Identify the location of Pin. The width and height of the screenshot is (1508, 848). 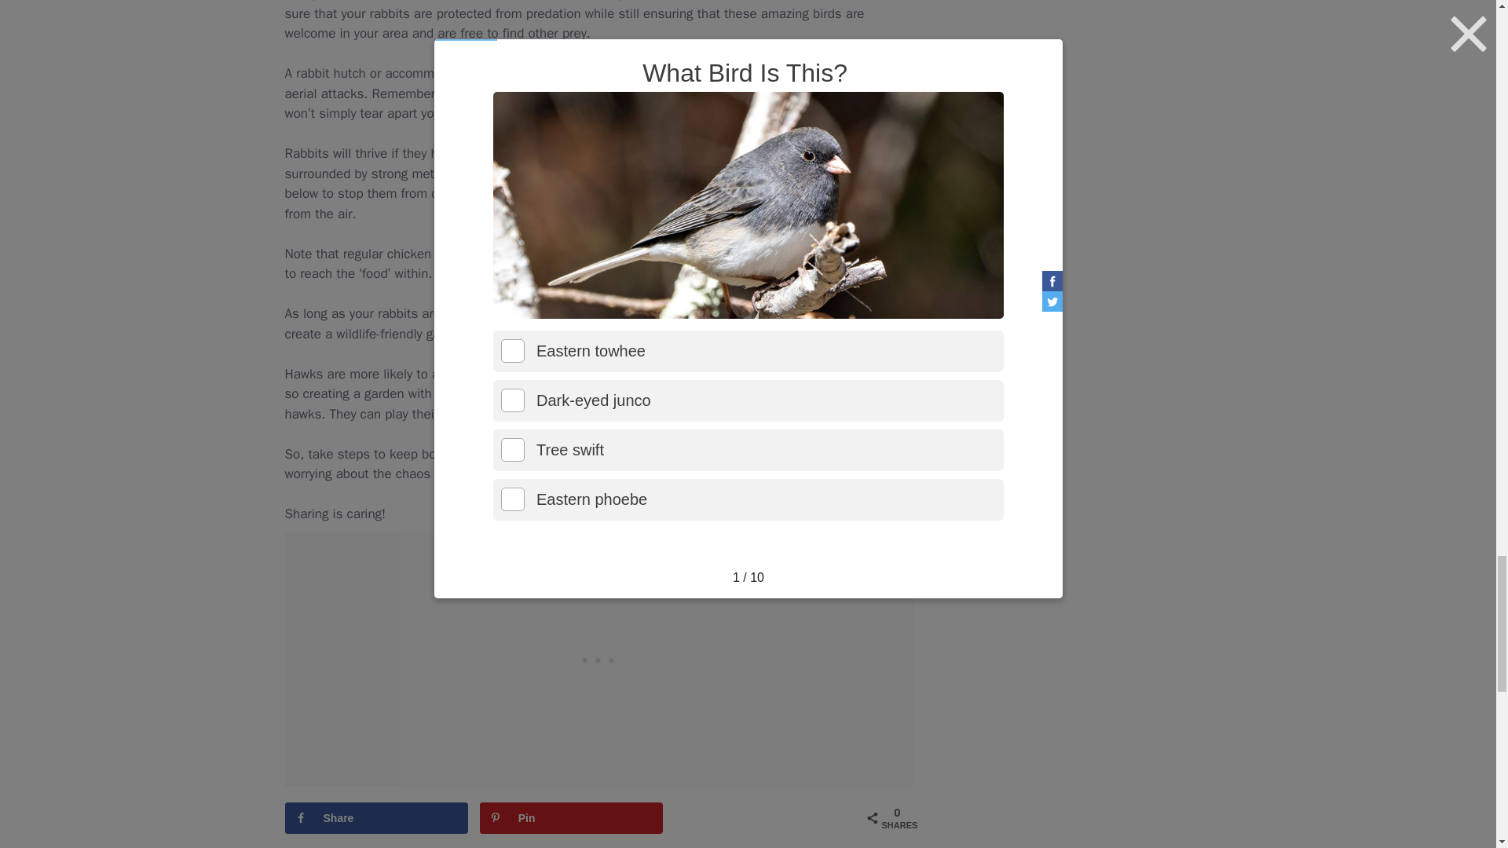
(571, 817).